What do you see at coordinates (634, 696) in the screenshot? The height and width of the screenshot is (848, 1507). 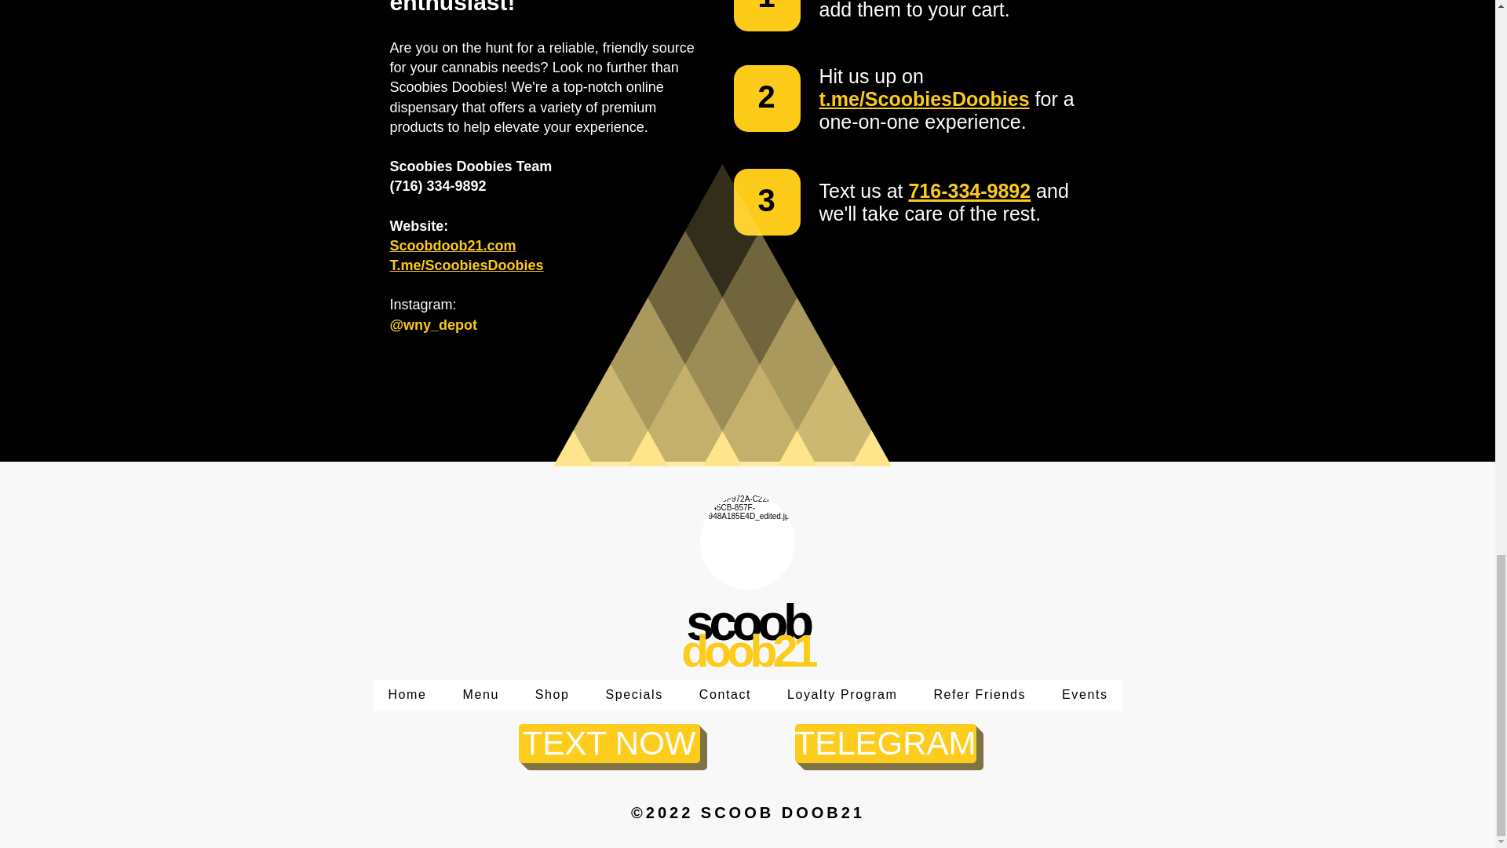 I see `Specials` at bounding box center [634, 696].